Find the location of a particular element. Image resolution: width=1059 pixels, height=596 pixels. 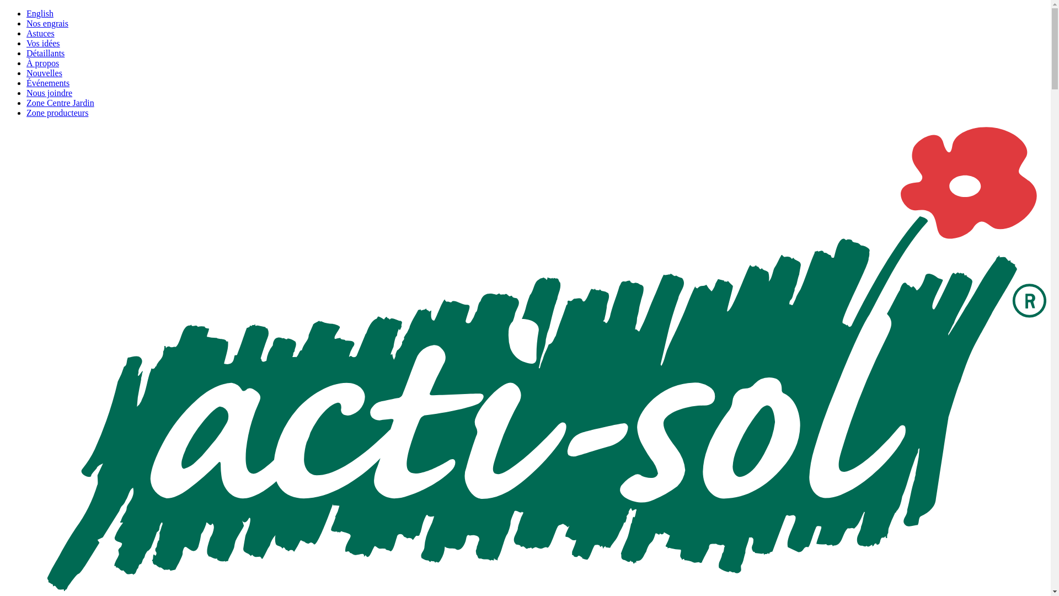

Astuces is located at coordinates (41, 33).